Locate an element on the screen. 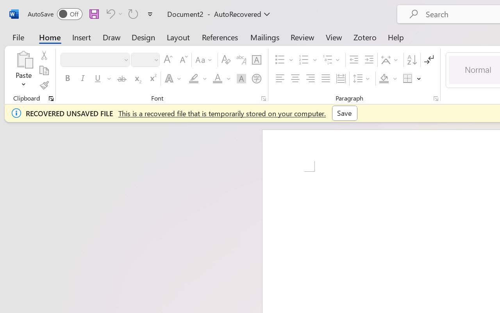  Align Left is located at coordinates (280, 79).